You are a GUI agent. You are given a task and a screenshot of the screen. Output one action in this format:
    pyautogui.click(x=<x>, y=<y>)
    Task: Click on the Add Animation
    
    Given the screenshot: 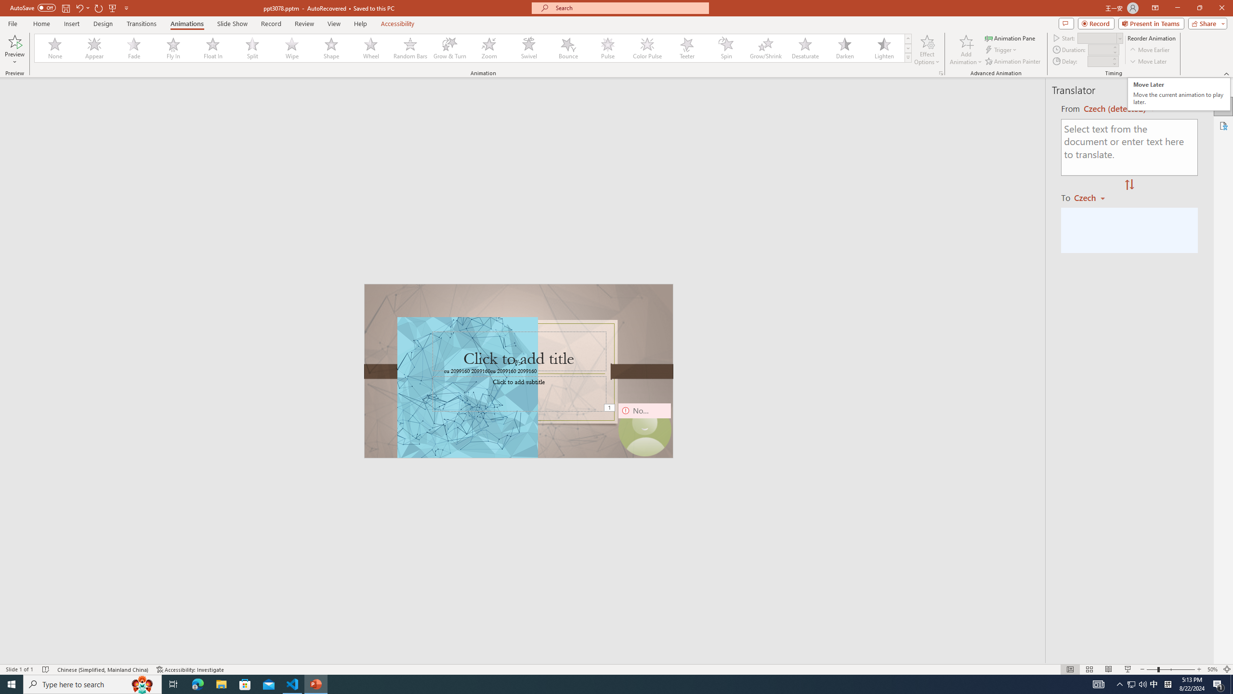 What is the action you would take?
    pyautogui.click(x=966, y=50)
    